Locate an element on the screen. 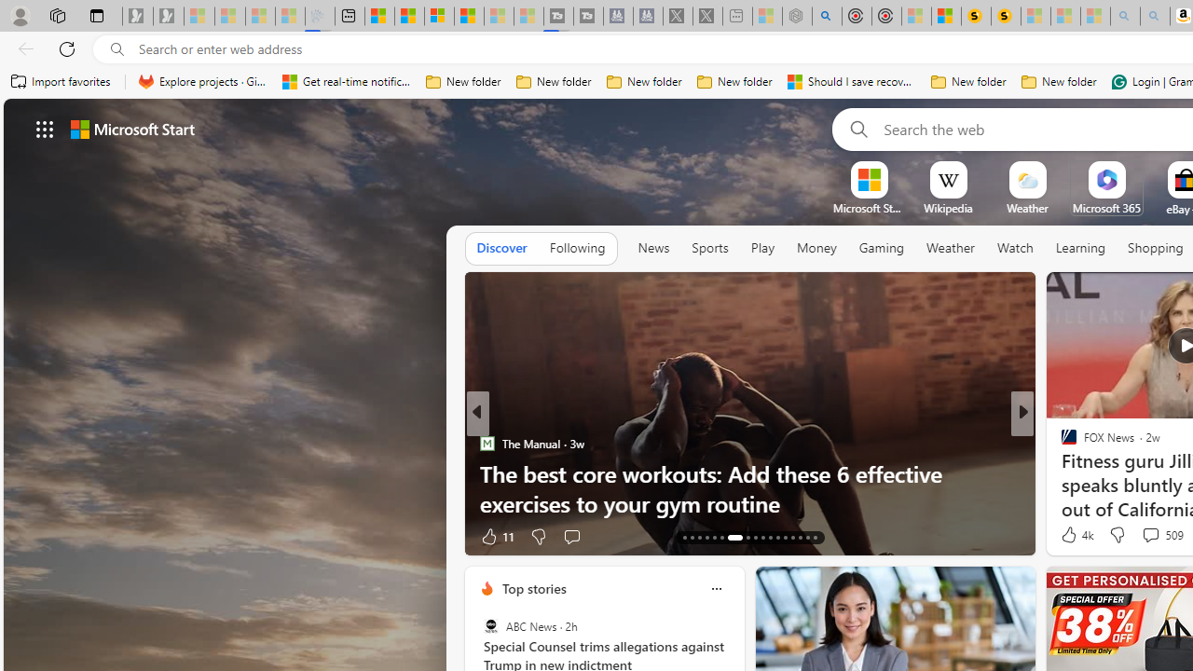 This screenshot has height=671, width=1193. BRAINY DOSE is located at coordinates (1061, 473).